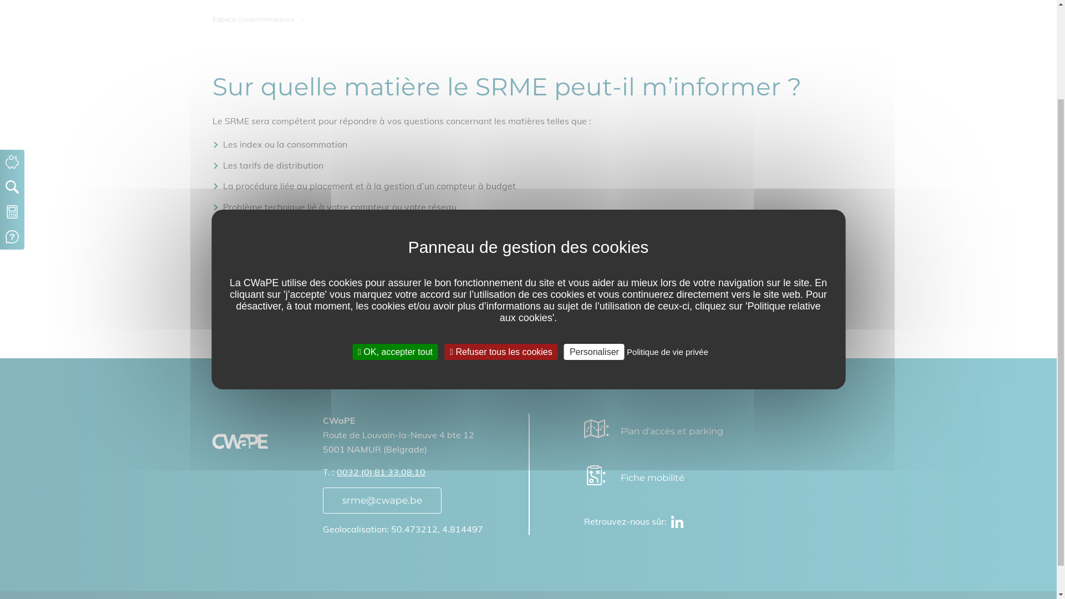  What do you see at coordinates (0, 0) in the screenshot?
I see `Aller au contenu principal` at bounding box center [0, 0].